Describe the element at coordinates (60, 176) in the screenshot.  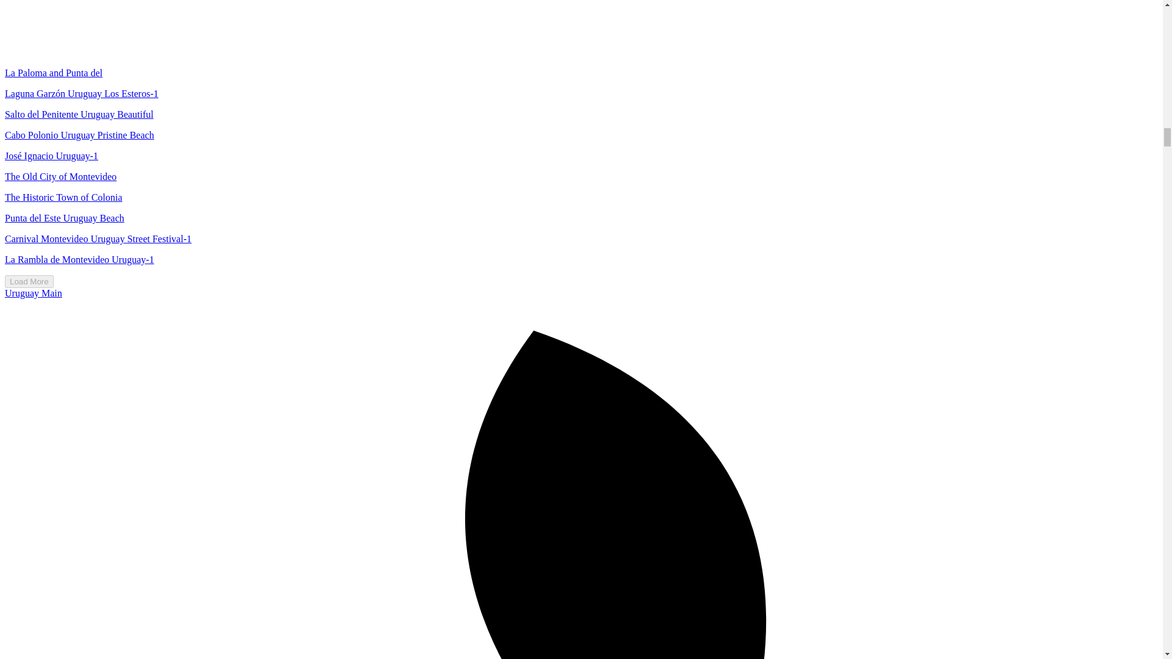
I see `The Old City of Montevideo Uruguay-1` at that location.